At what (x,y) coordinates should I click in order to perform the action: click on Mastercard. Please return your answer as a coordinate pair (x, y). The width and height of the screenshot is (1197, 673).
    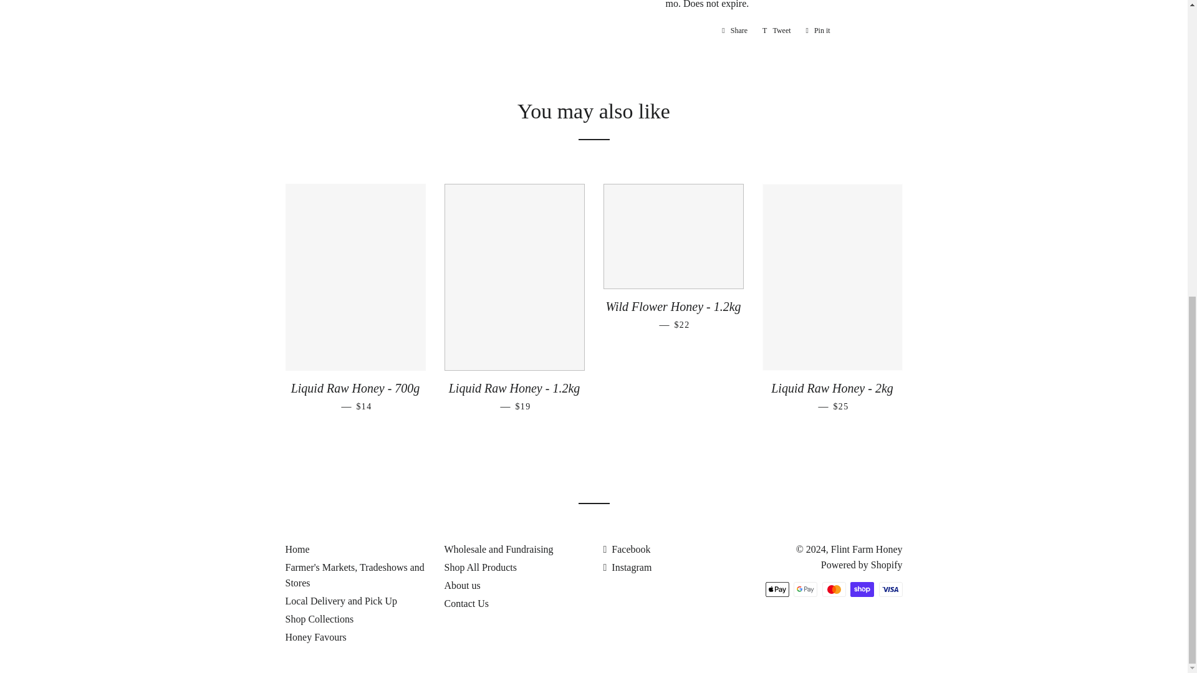
    Looking at the image, I should click on (734, 30).